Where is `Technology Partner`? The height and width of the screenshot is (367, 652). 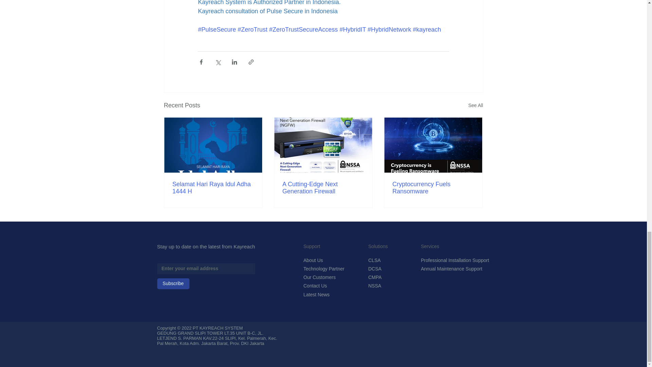
Technology Partner is located at coordinates (324, 269).